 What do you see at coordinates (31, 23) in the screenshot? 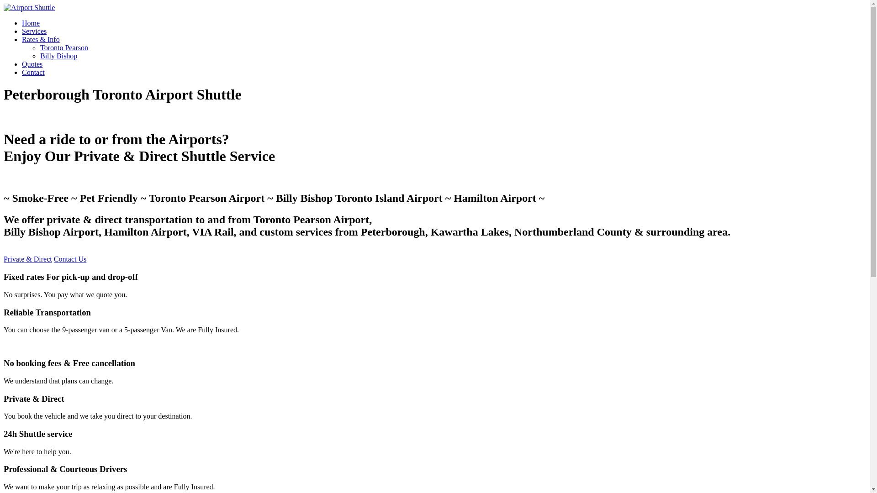
I see `Home` at bounding box center [31, 23].